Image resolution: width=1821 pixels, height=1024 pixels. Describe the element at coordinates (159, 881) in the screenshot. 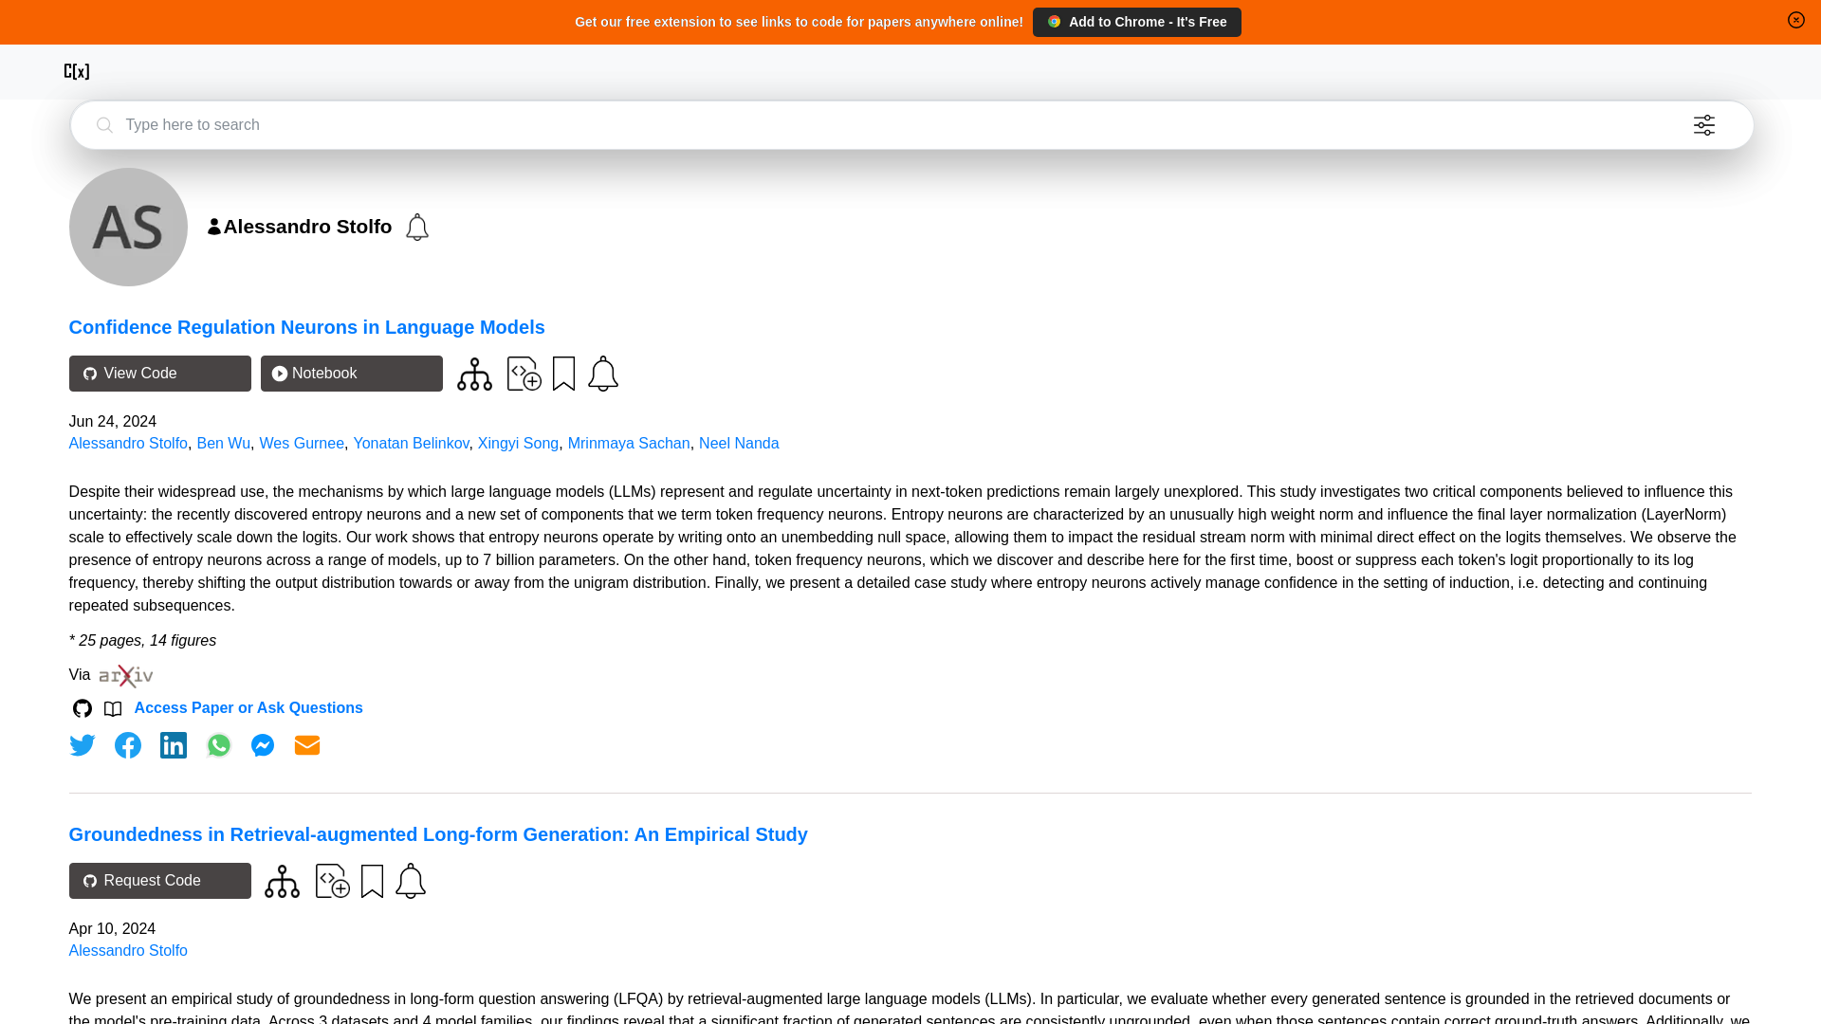

I see `Request Code` at that location.